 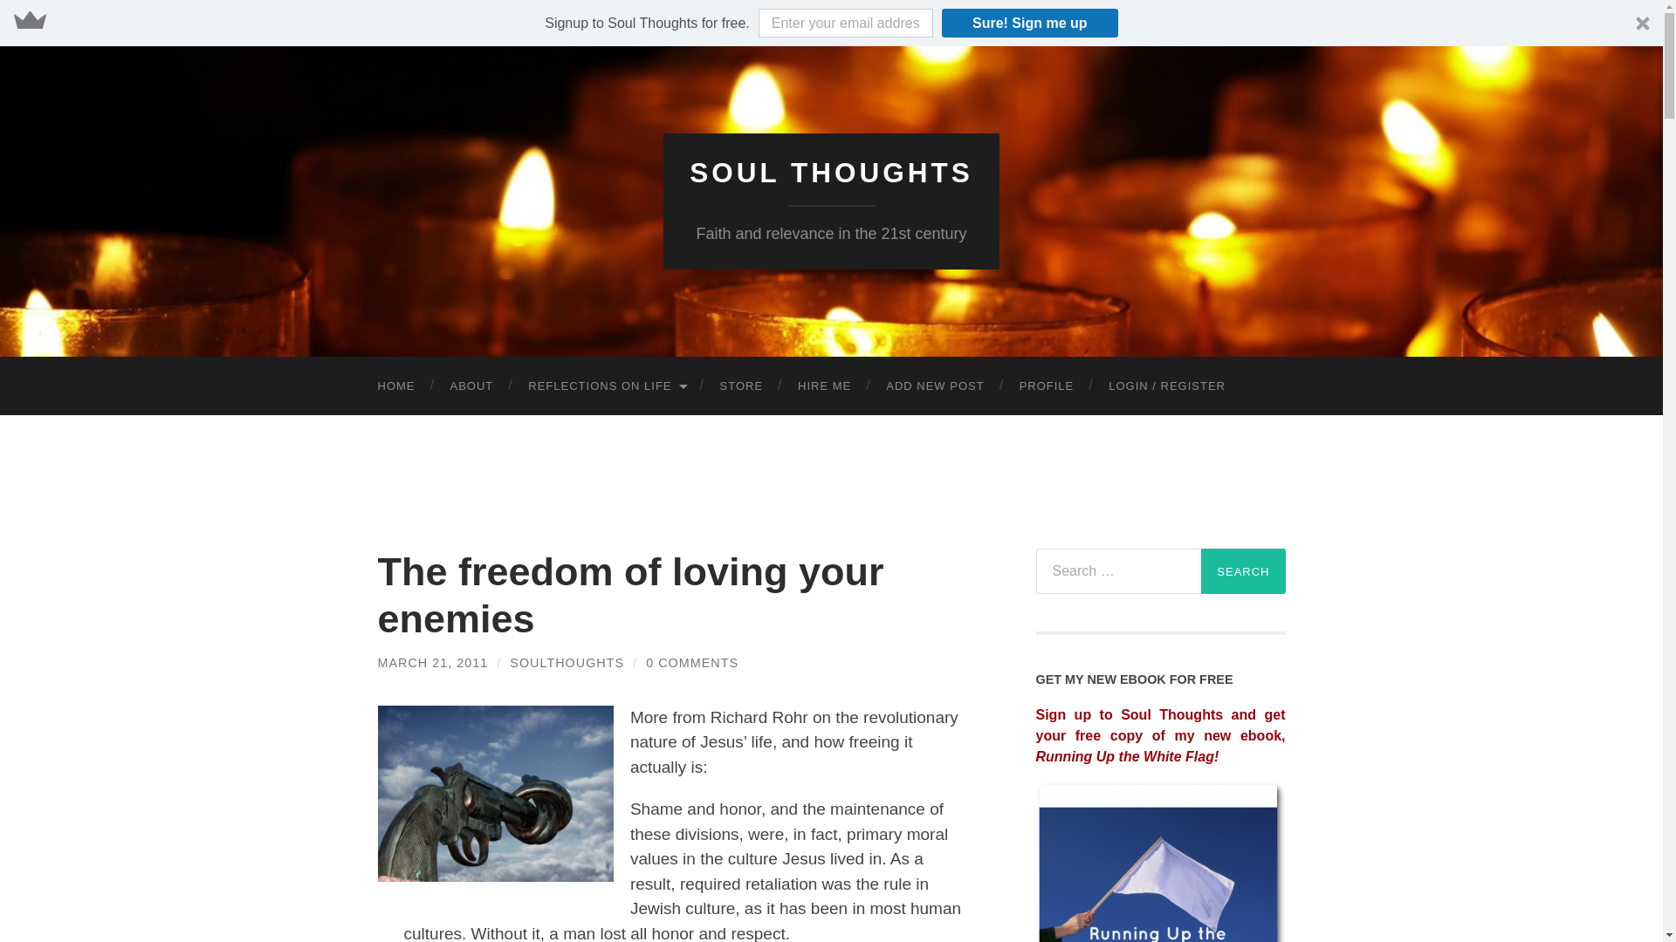 What do you see at coordinates (566, 662) in the screenshot?
I see `SOULTHOUGHTS` at bounding box center [566, 662].